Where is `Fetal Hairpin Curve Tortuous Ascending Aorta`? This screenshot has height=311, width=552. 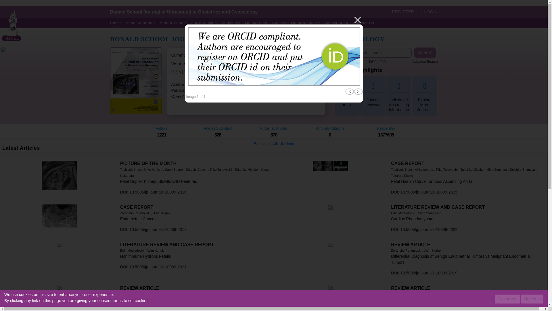
Fetal Hairpin Curve Tortuous Ascending Aorta is located at coordinates (465, 169).